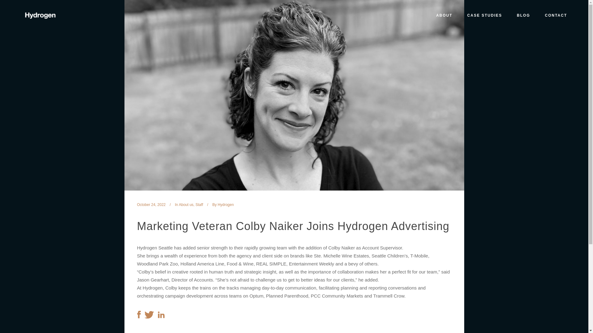  What do you see at coordinates (36, 270) in the screenshot?
I see `General inquiries` at bounding box center [36, 270].